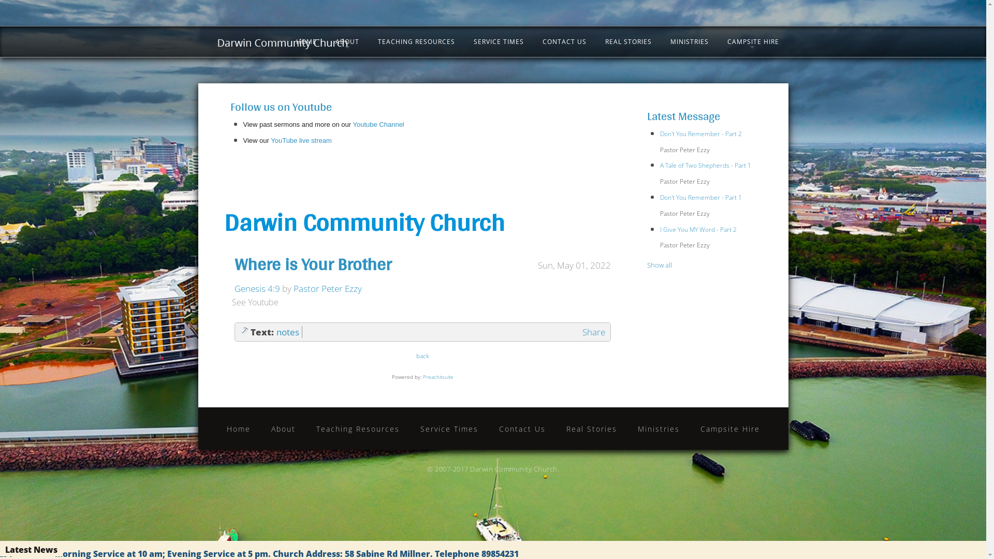 The height and width of the screenshot is (559, 994). Describe the element at coordinates (701, 198) in the screenshot. I see `Don't You Remember - Part 1` at that location.